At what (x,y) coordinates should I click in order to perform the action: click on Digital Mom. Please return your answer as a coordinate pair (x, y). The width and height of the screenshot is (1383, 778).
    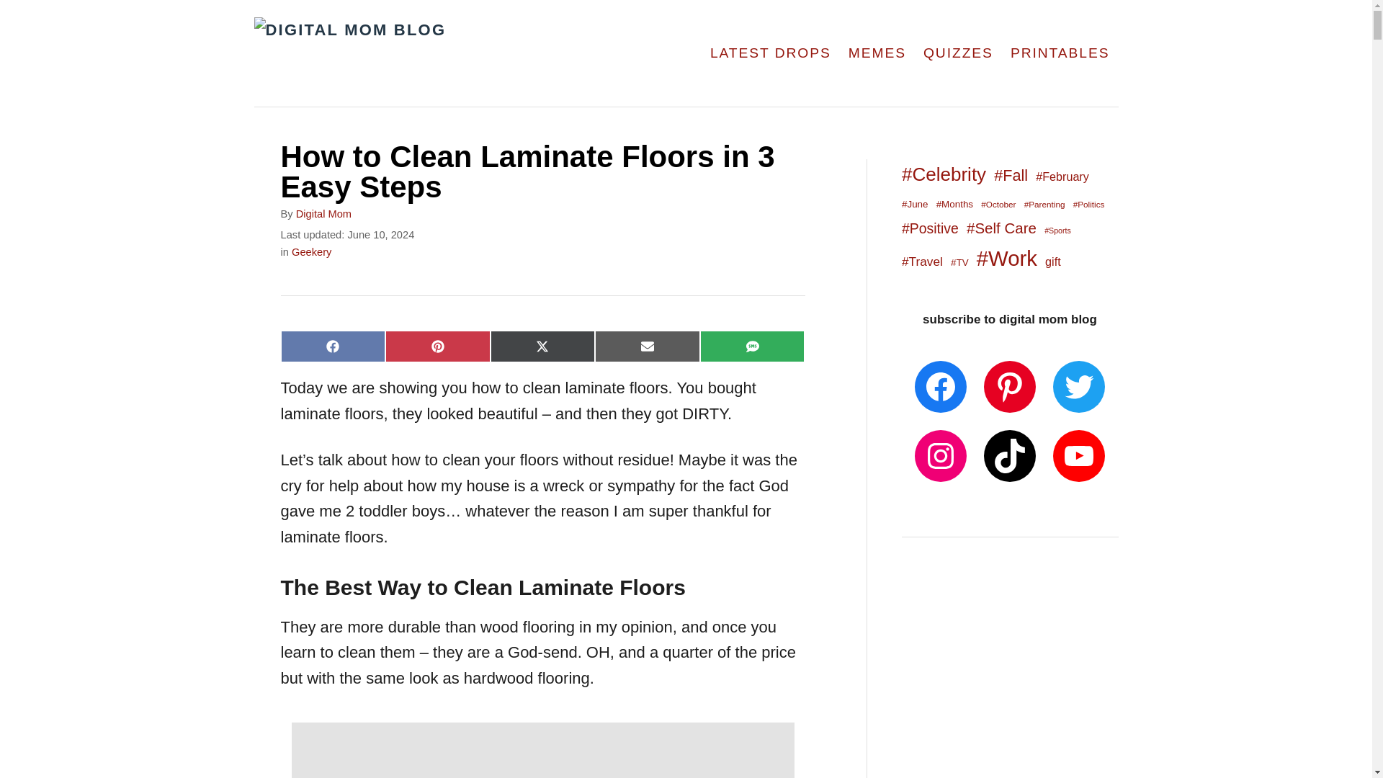
    Looking at the image, I should click on (323, 213).